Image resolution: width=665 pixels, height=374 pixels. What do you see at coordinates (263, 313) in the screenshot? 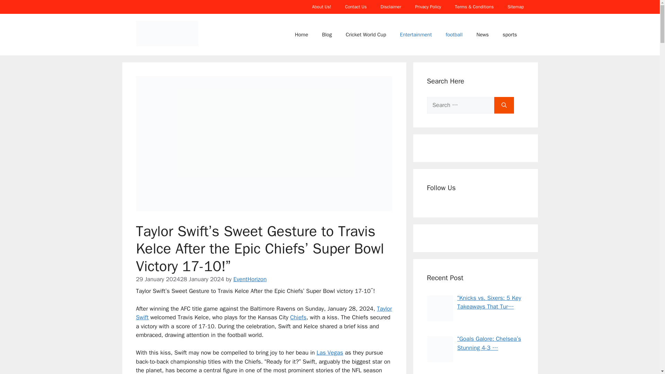
I see `Taylor Swift` at bounding box center [263, 313].